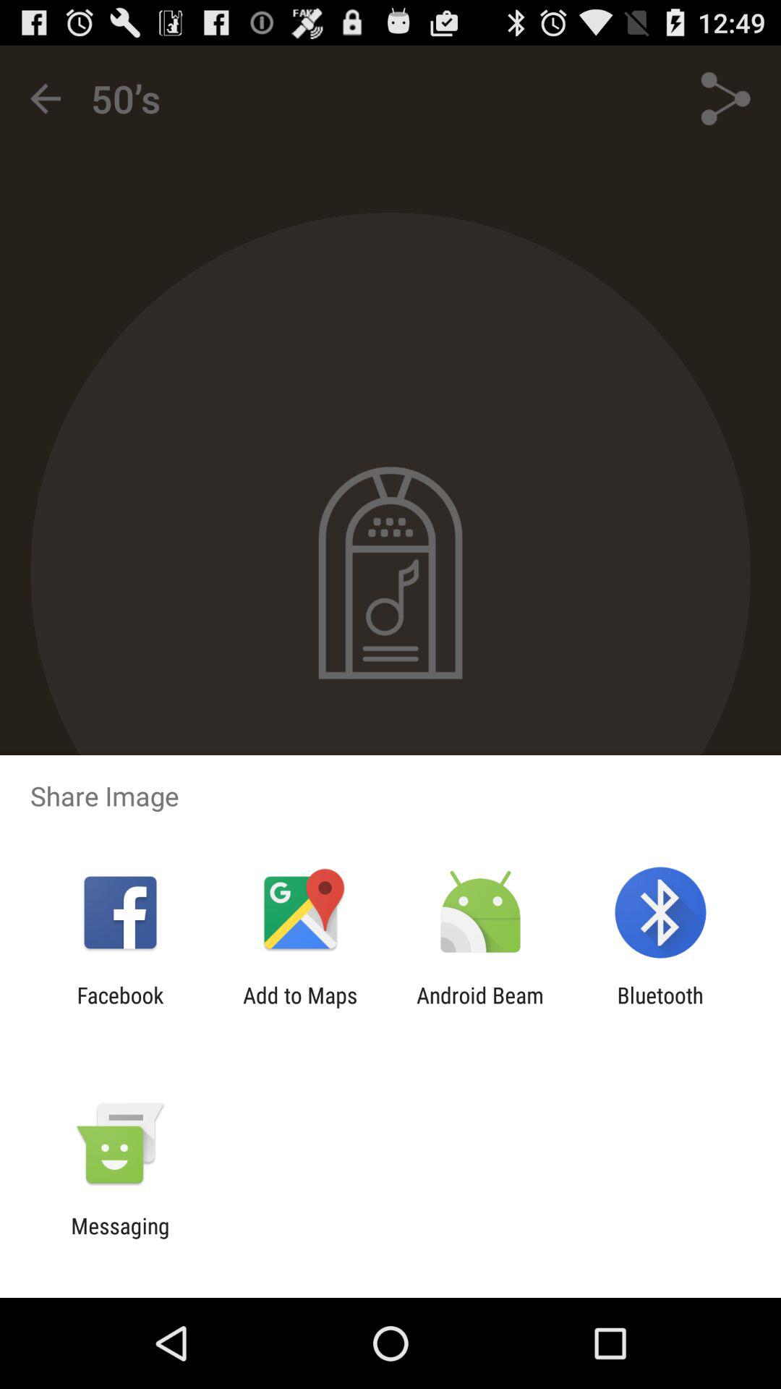  What do you see at coordinates (300, 1008) in the screenshot?
I see `click the item next to android beam` at bounding box center [300, 1008].